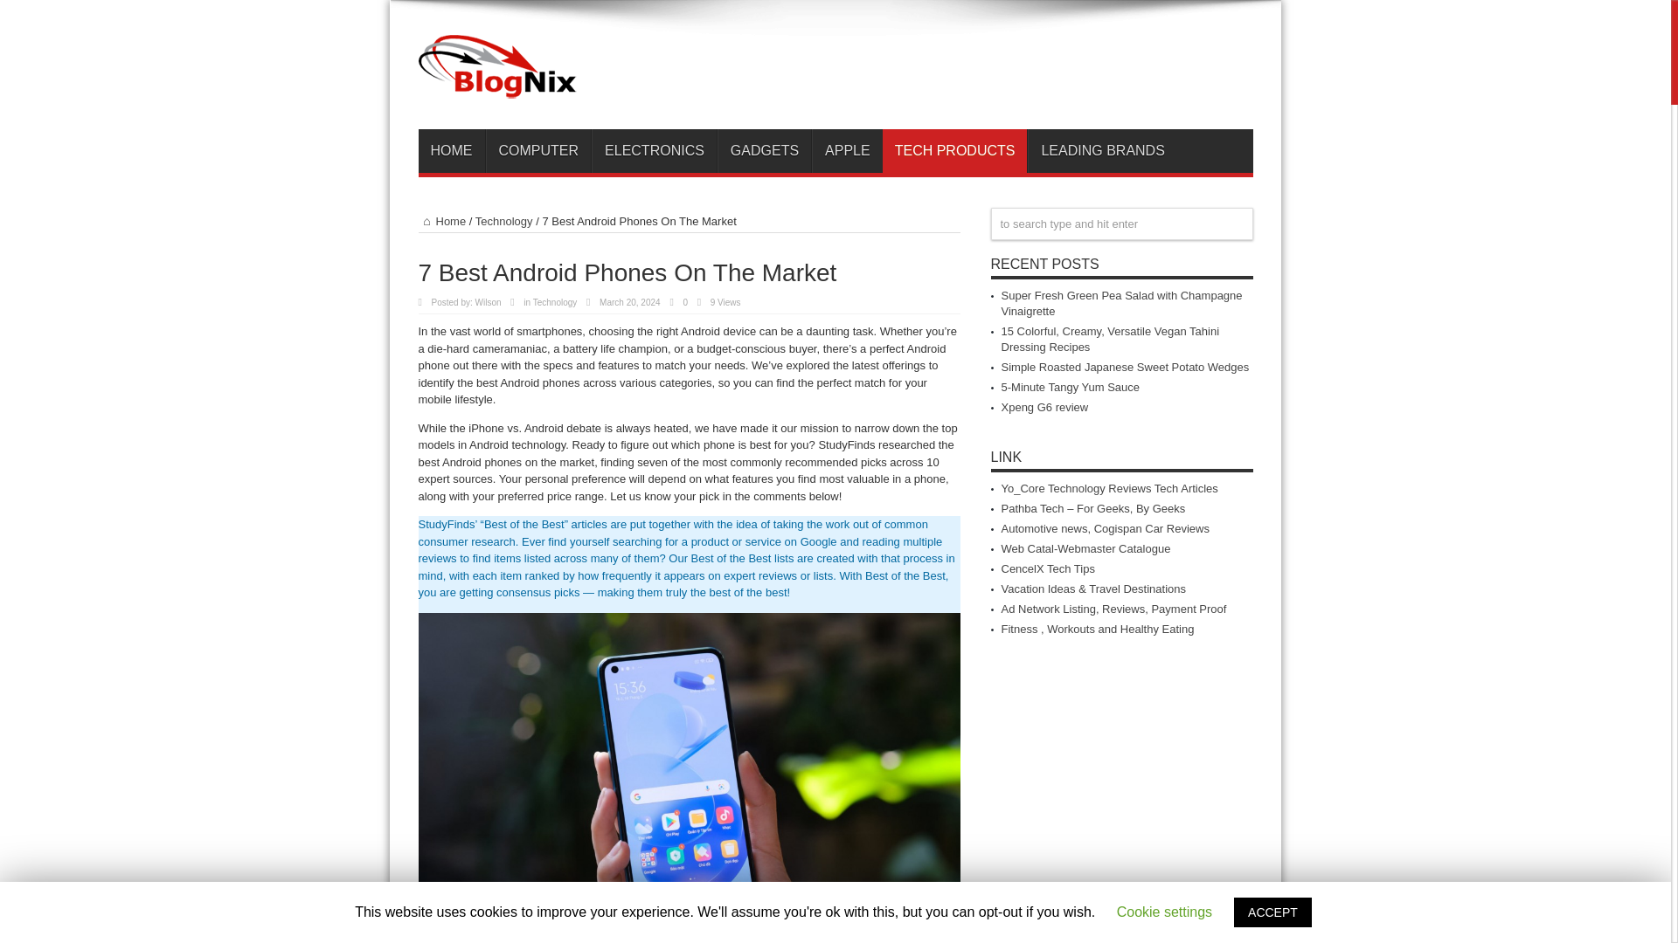 The image size is (1678, 943). What do you see at coordinates (1126, 367) in the screenshot?
I see `Simple Roasted Japanese Sweet Potato Wedges` at bounding box center [1126, 367].